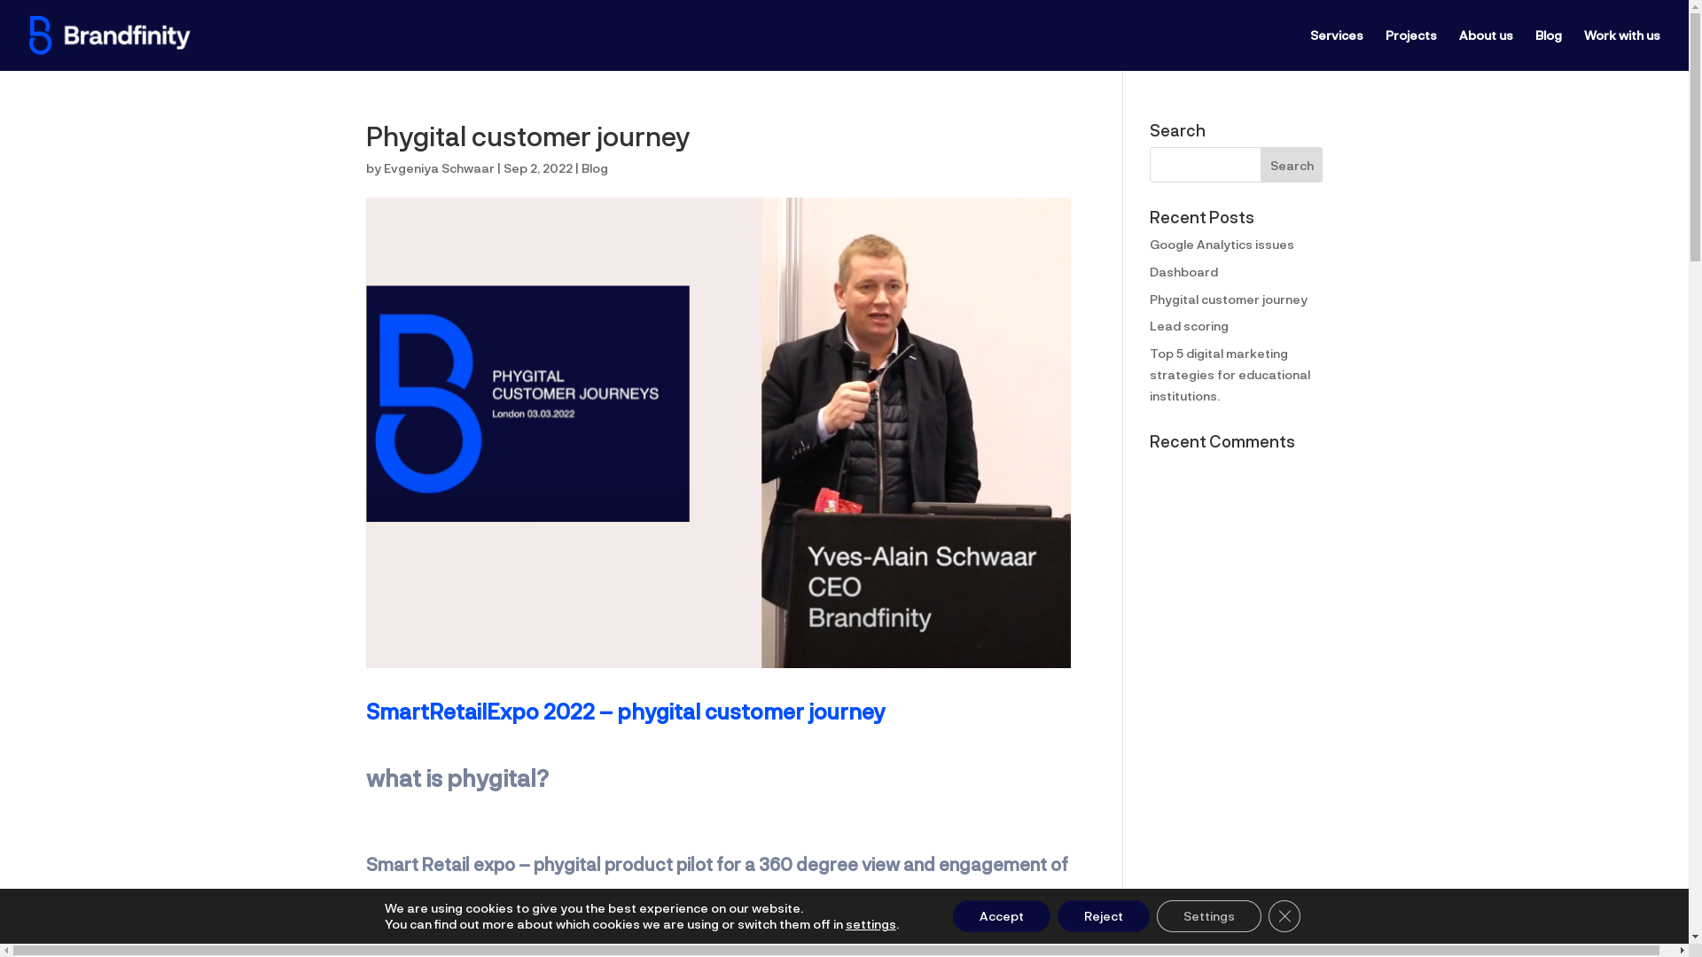 The width and height of the screenshot is (1702, 957). I want to click on Close GDPR Cookie Banner, so click(1284, 916).